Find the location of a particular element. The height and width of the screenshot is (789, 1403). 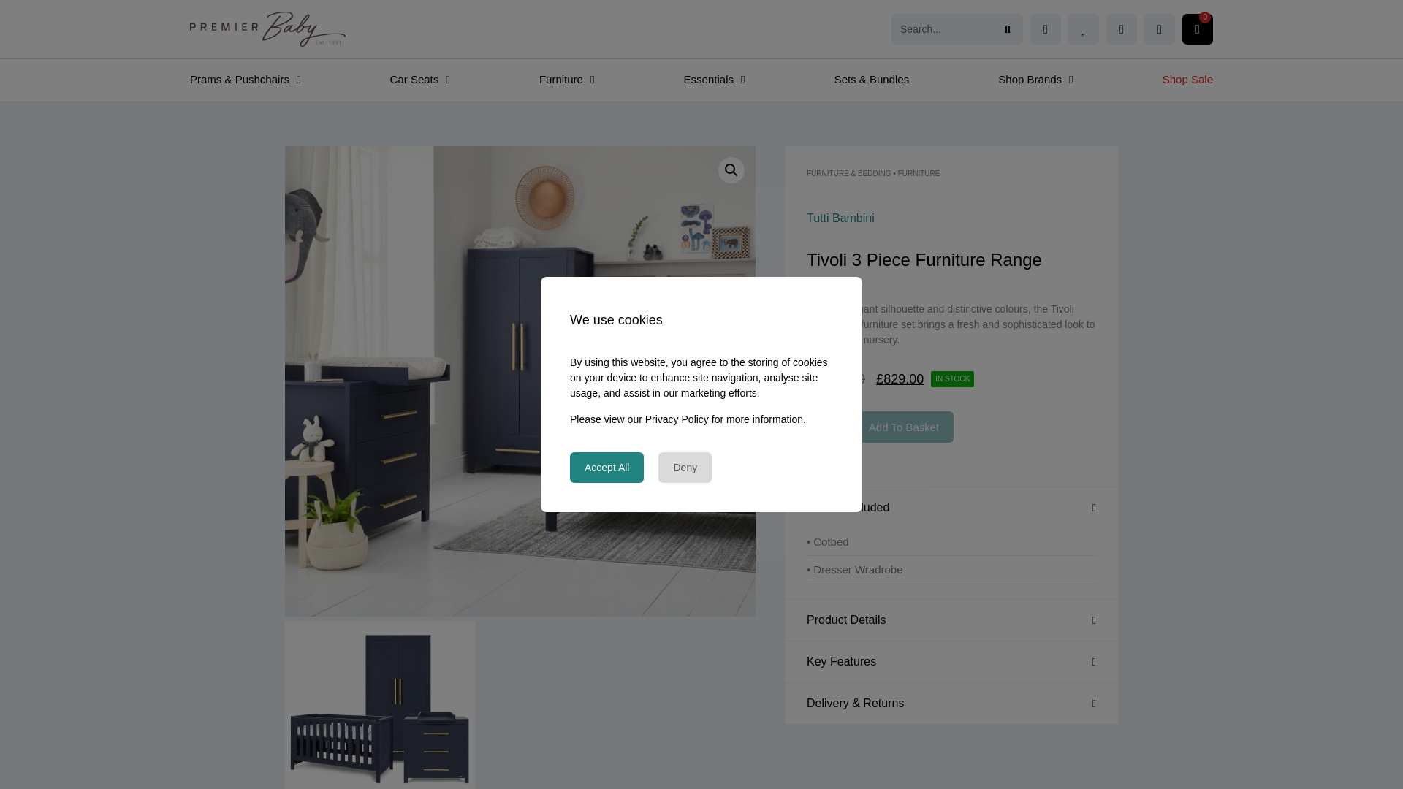

0 is located at coordinates (1198, 29).